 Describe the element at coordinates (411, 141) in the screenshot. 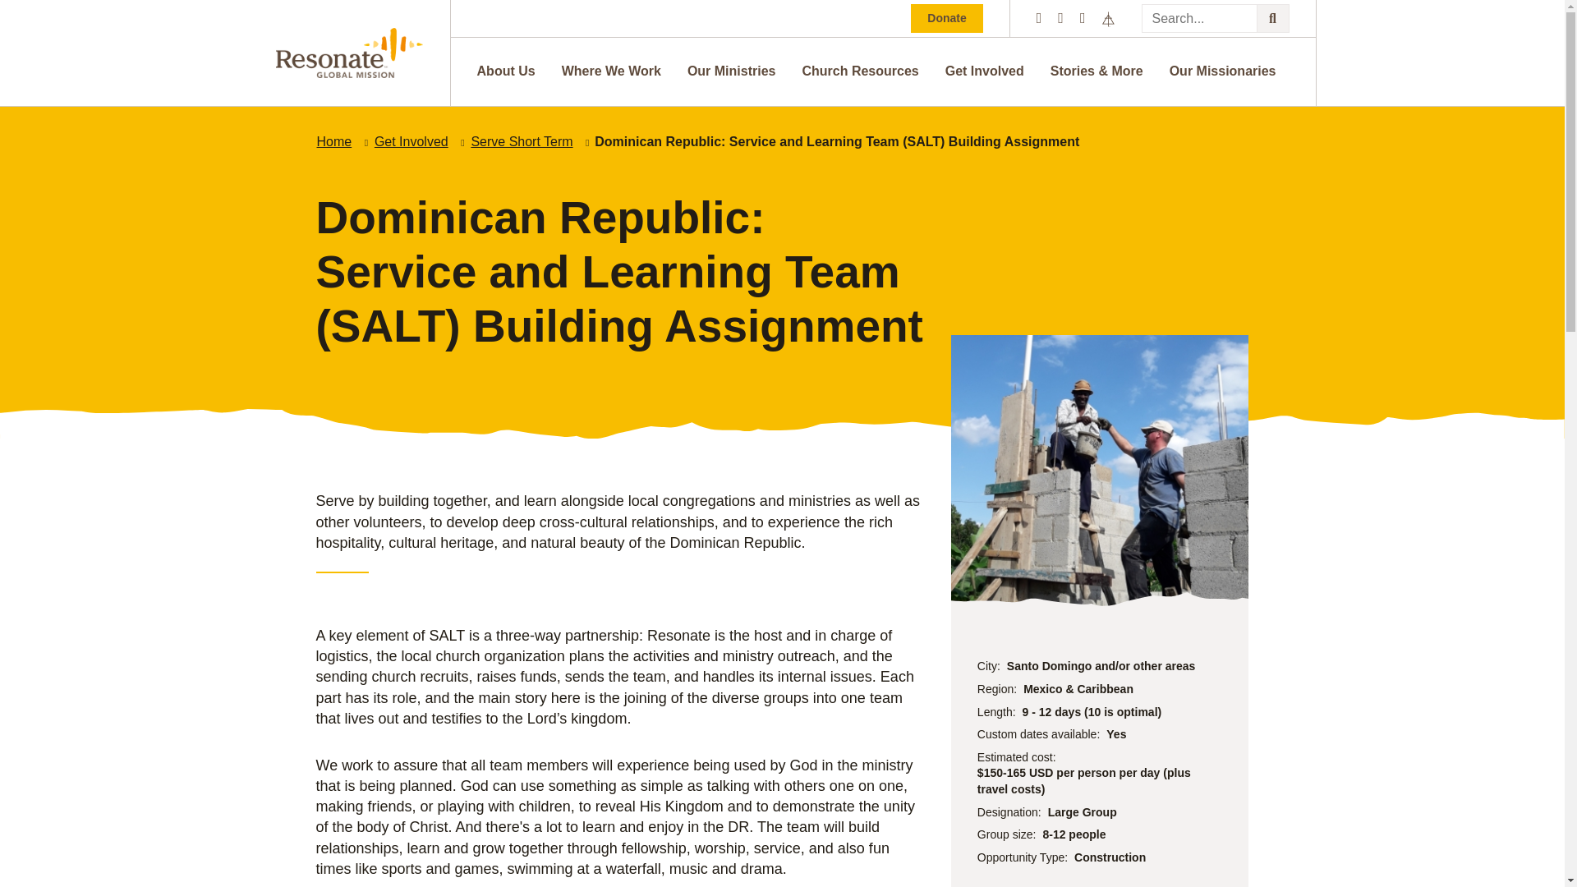

I see `Get Involved` at that location.